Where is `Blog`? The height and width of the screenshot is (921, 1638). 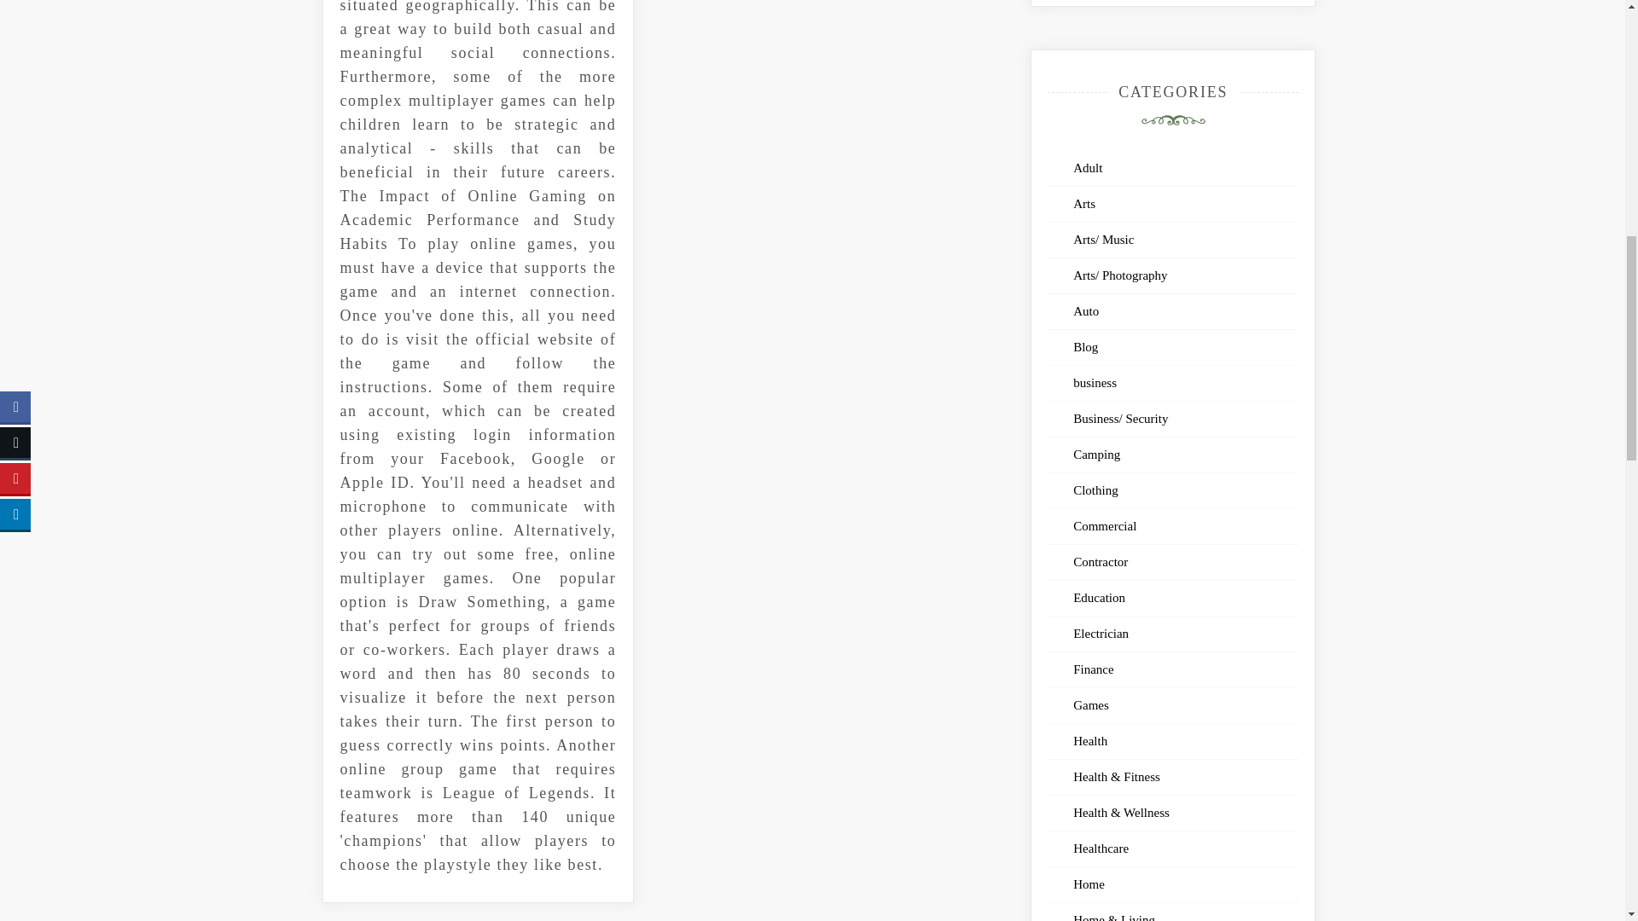
Blog is located at coordinates (1093, 346).